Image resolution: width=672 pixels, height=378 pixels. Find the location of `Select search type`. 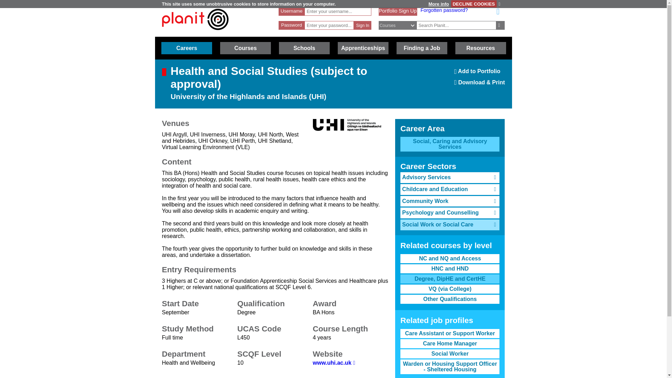

Select search type is located at coordinates (195, 33).